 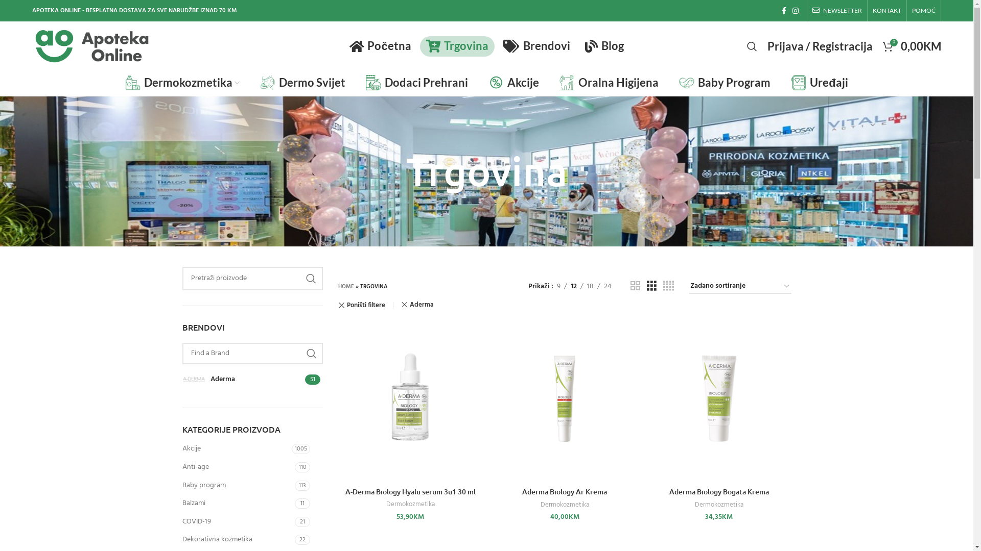 I want to click on Aderma Biology Ar Krema, so click(x=565, y=492).